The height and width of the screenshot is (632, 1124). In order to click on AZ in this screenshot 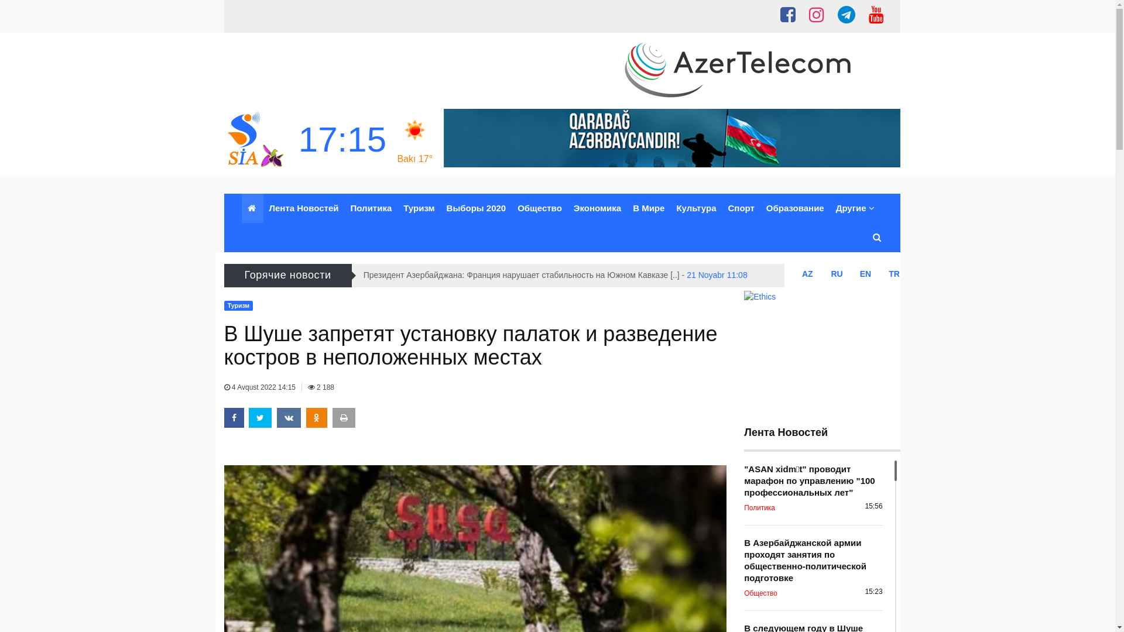, I will do `click(808, 274)`.